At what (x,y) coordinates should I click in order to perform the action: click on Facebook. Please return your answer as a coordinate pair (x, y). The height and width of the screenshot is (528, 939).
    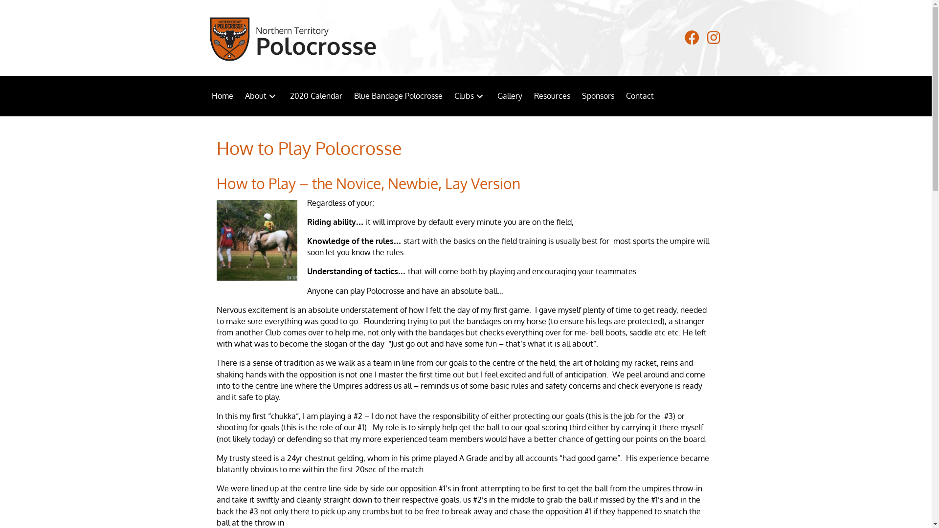
    Looking at the image, I should click on (693, 37).